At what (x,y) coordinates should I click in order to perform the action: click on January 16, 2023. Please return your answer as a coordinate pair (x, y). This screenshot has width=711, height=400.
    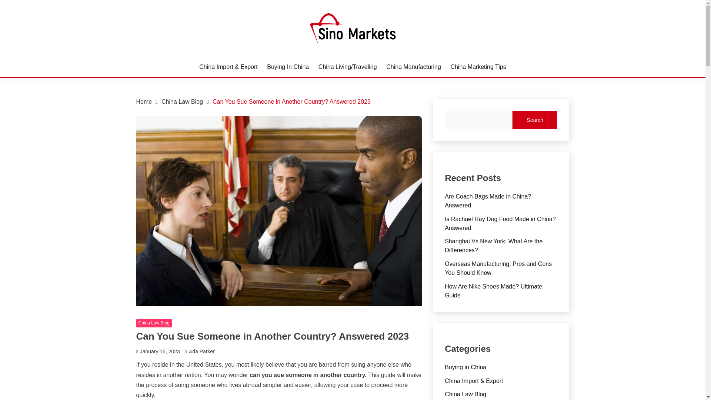
    Looking at the image, I should click on (160, 351).